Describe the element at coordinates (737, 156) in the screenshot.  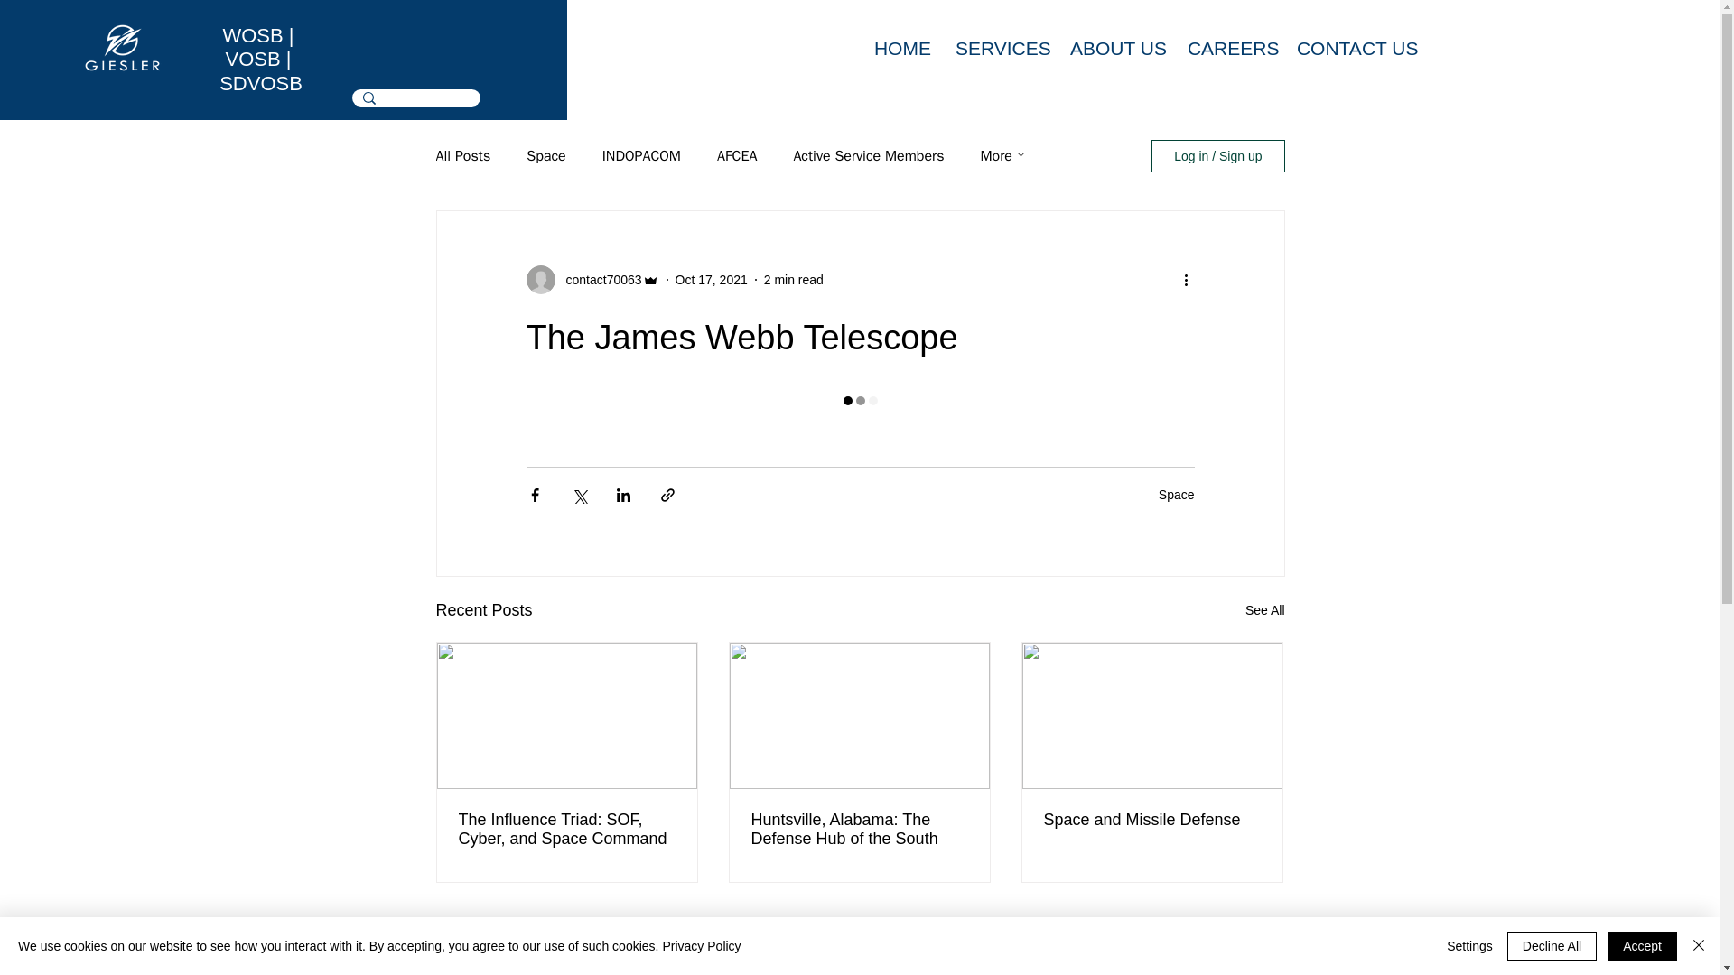
I see `AFCEA` at that location.